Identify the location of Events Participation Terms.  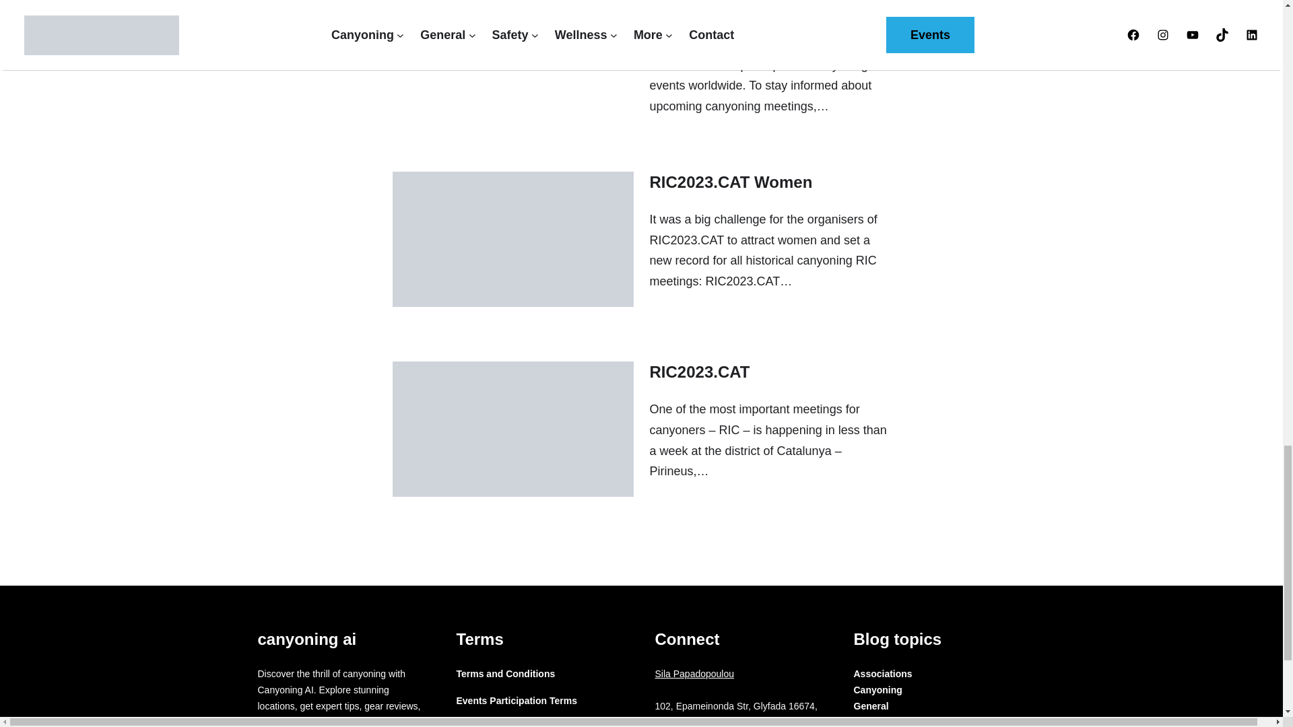
(516, 701).